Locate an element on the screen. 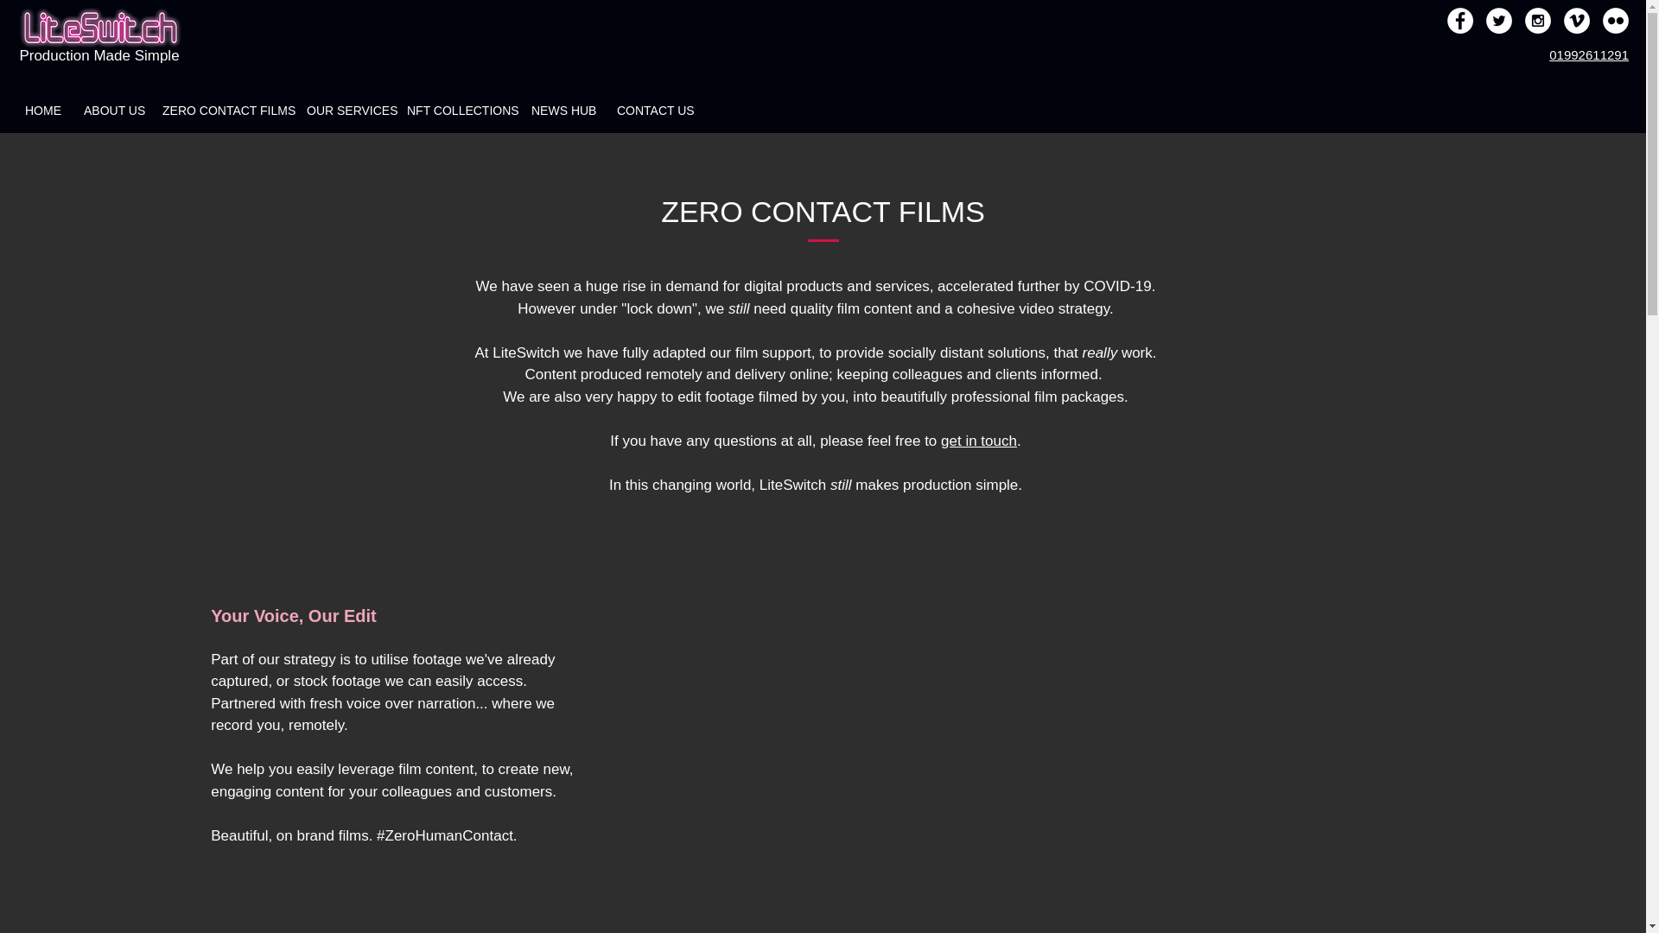 The width and height of the screenshot is (1659, 933). CONTACT US is located at coordinates (653, 111).